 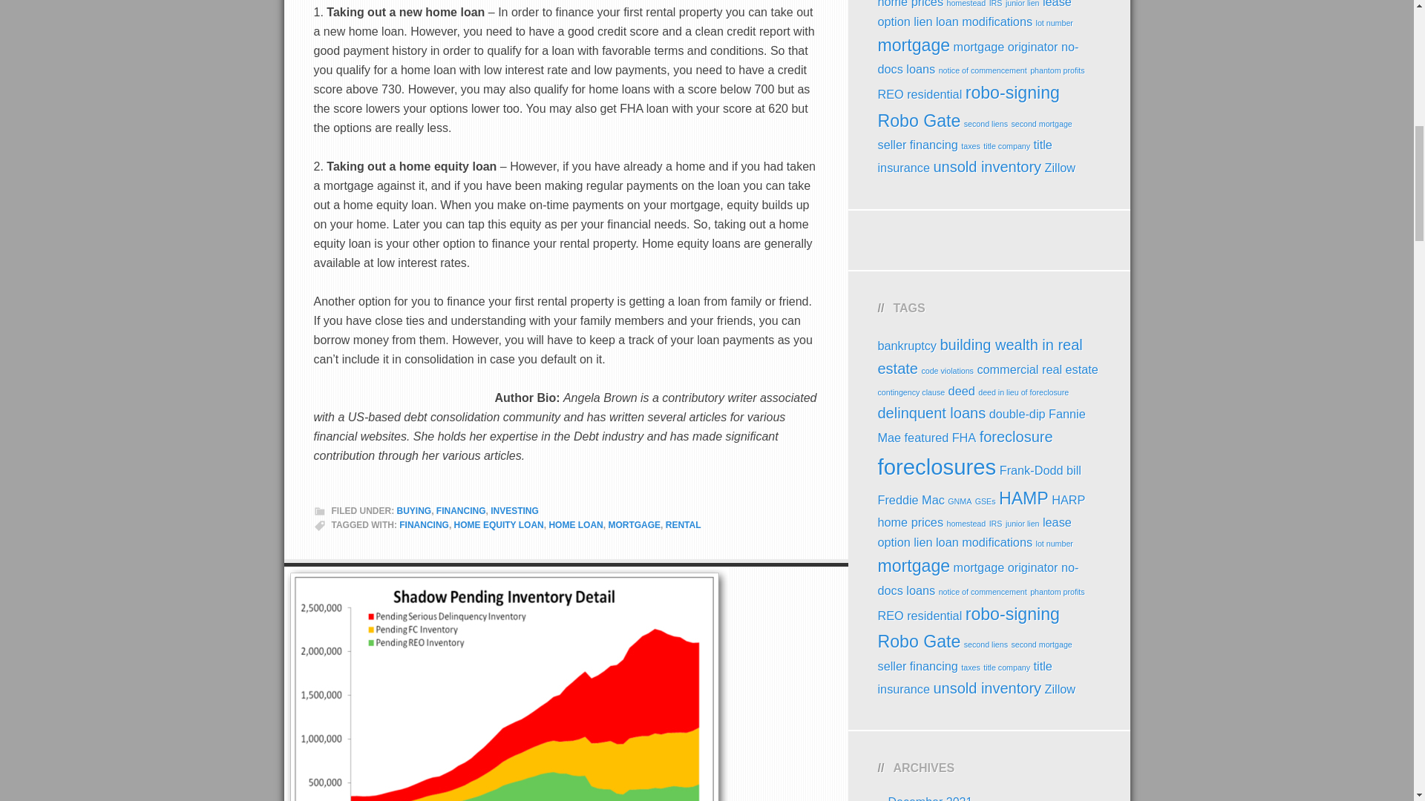 I want to click on RENTAL, so click(x=683, y=524).